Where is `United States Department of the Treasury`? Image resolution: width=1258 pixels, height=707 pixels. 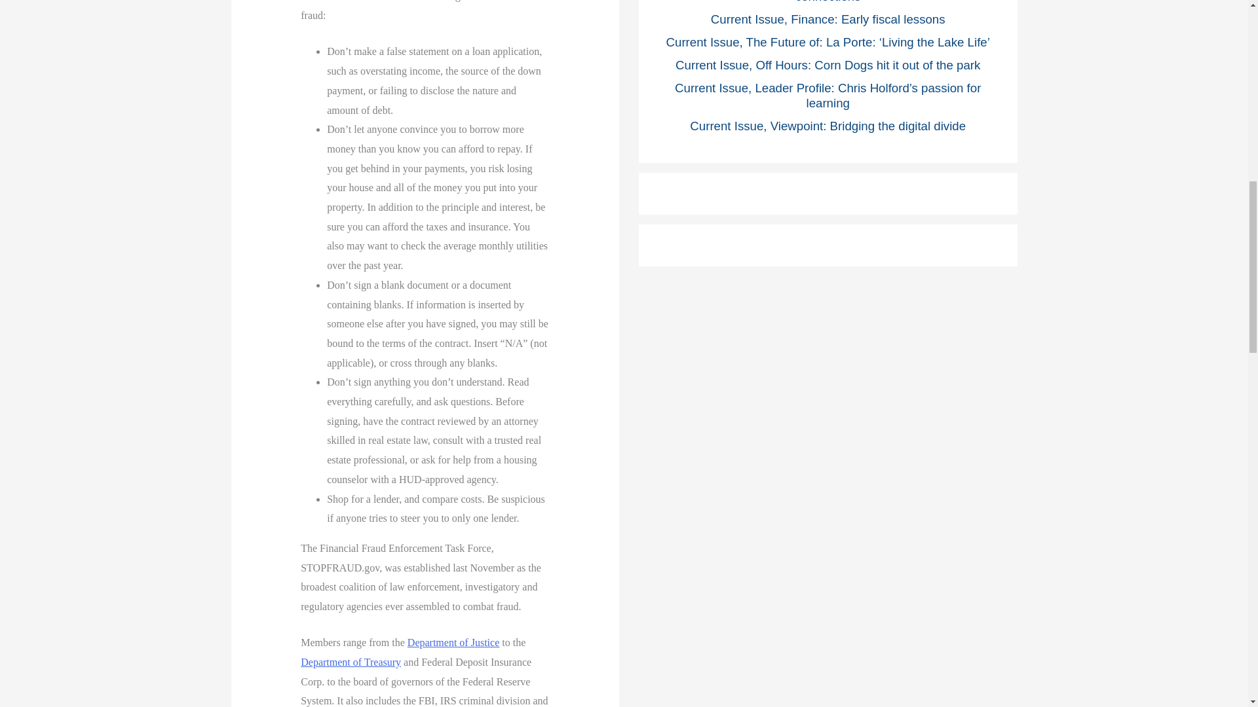
United States Department of the Treasury is located at coordinates (351, 662).